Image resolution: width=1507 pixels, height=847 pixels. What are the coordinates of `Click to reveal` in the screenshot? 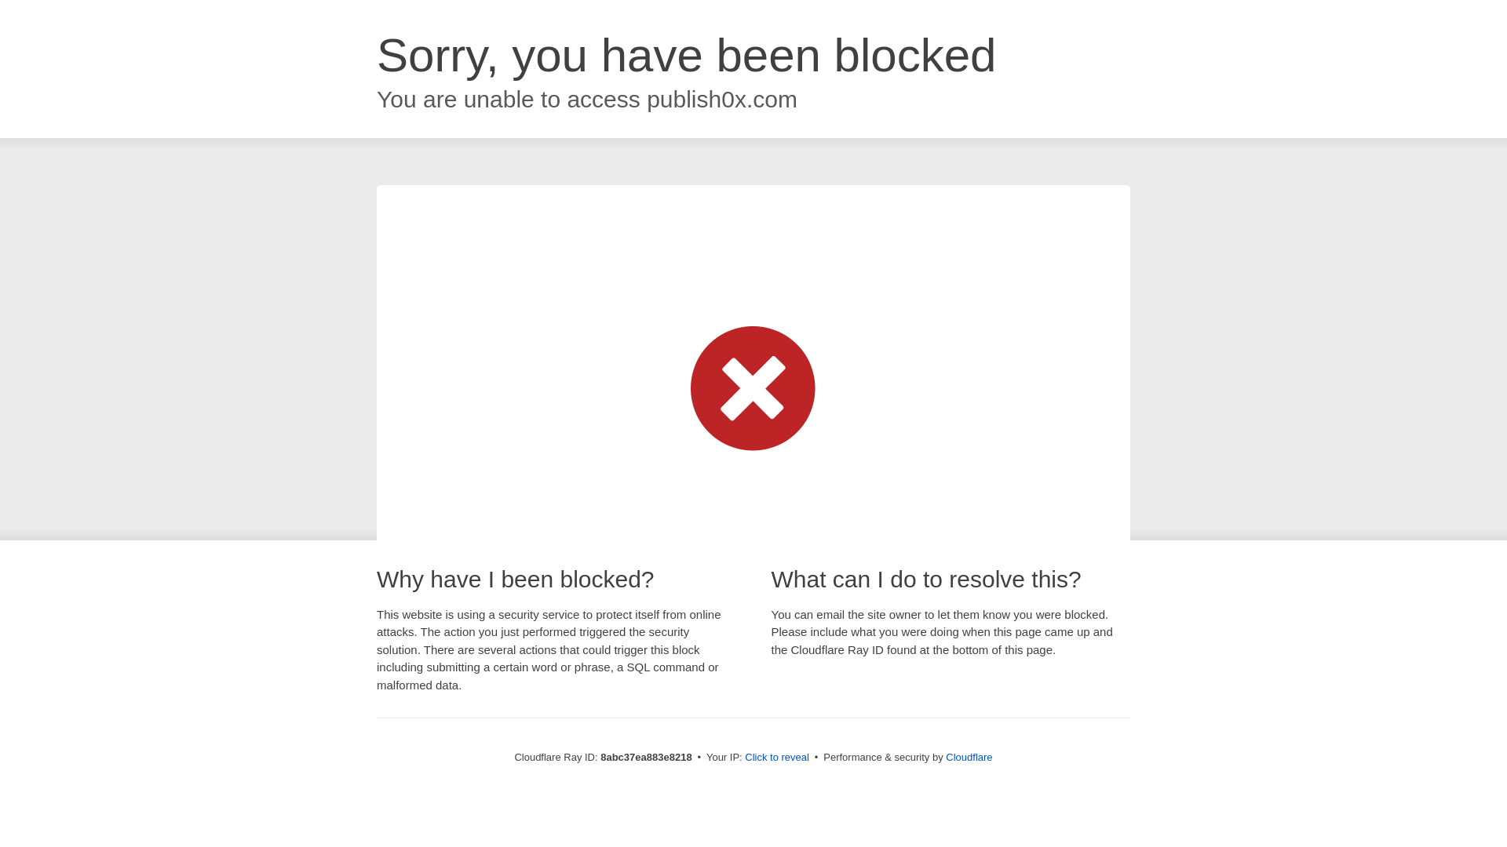 It's located at (777, 758).